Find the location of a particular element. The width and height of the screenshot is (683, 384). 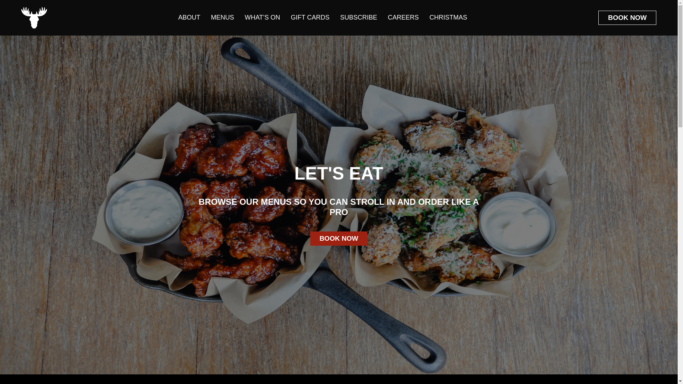

BOOK NOW is located at coordinates (339, 239).